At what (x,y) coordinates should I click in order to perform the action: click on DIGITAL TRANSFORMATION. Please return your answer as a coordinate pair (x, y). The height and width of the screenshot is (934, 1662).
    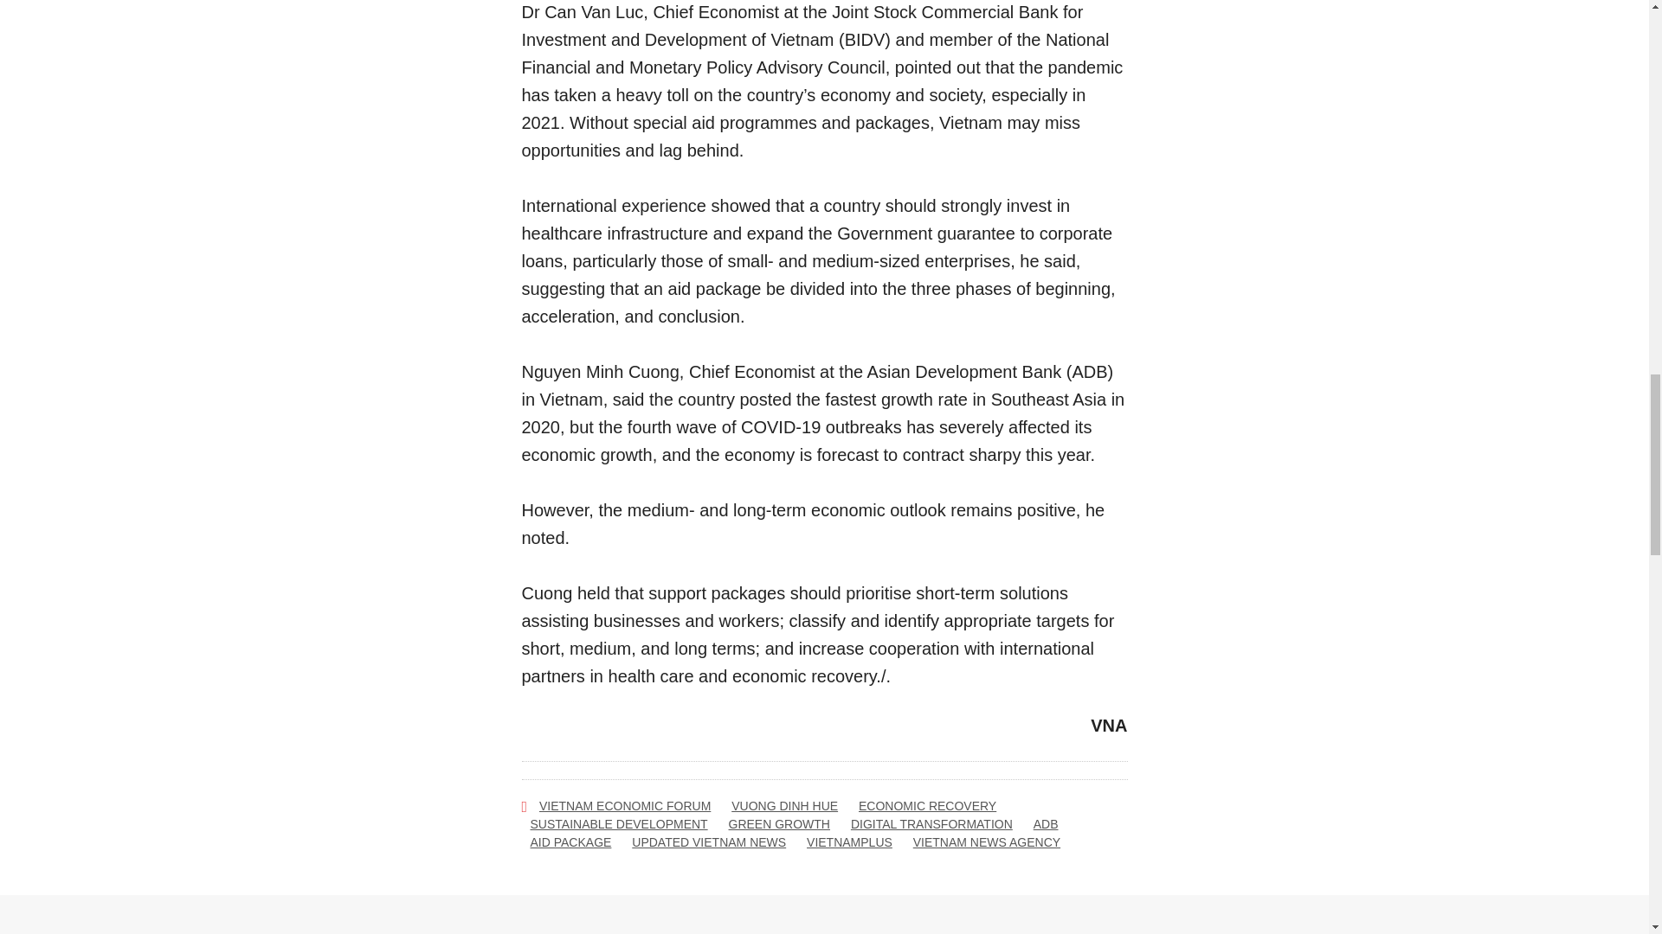
    Looking at the image, I should click on (931, 824).